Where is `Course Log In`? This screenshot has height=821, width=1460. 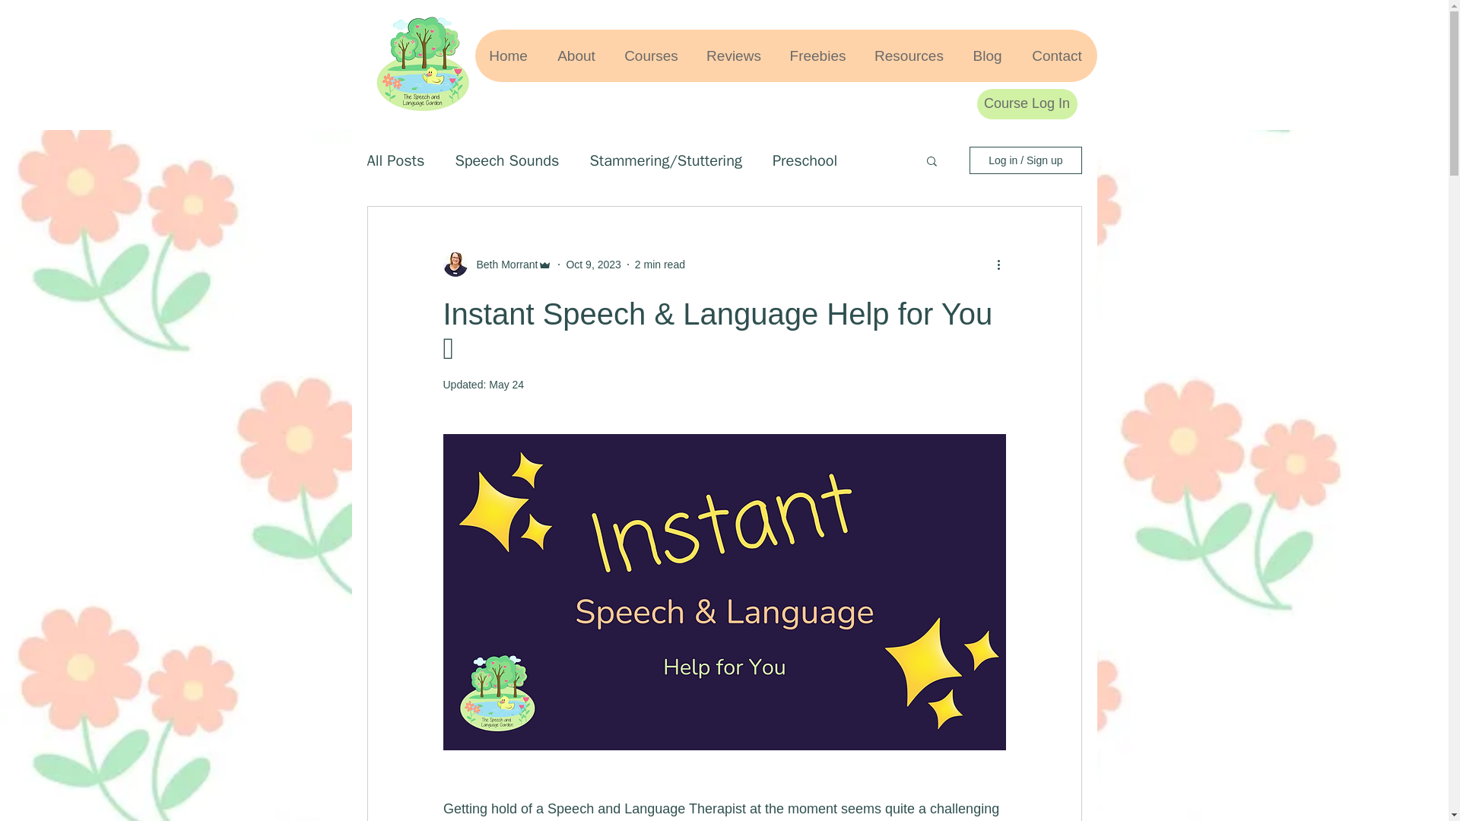 Course Log In is located at coordinates (1027, 103).